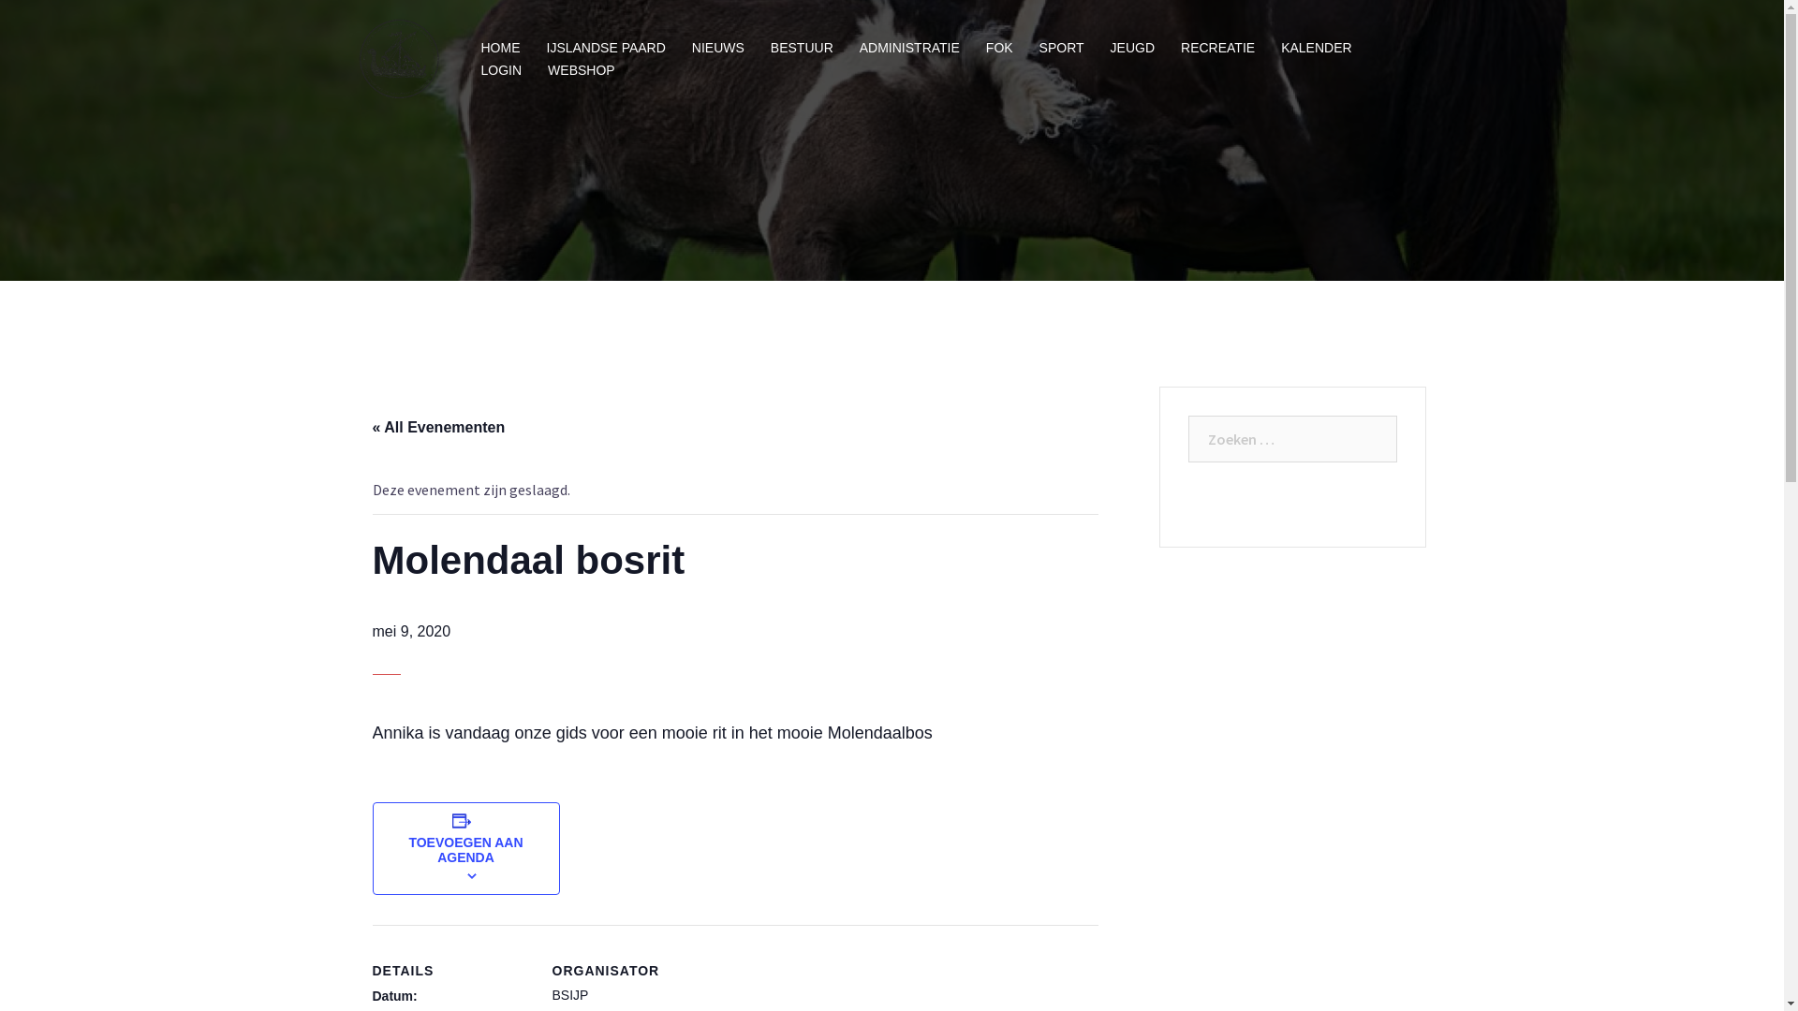 Image resolution: width=1798 pixels, height=1011 pixels. Describe the element at coordinates (802, 49) in the screenshot. I see `BESTUUR` at that location.